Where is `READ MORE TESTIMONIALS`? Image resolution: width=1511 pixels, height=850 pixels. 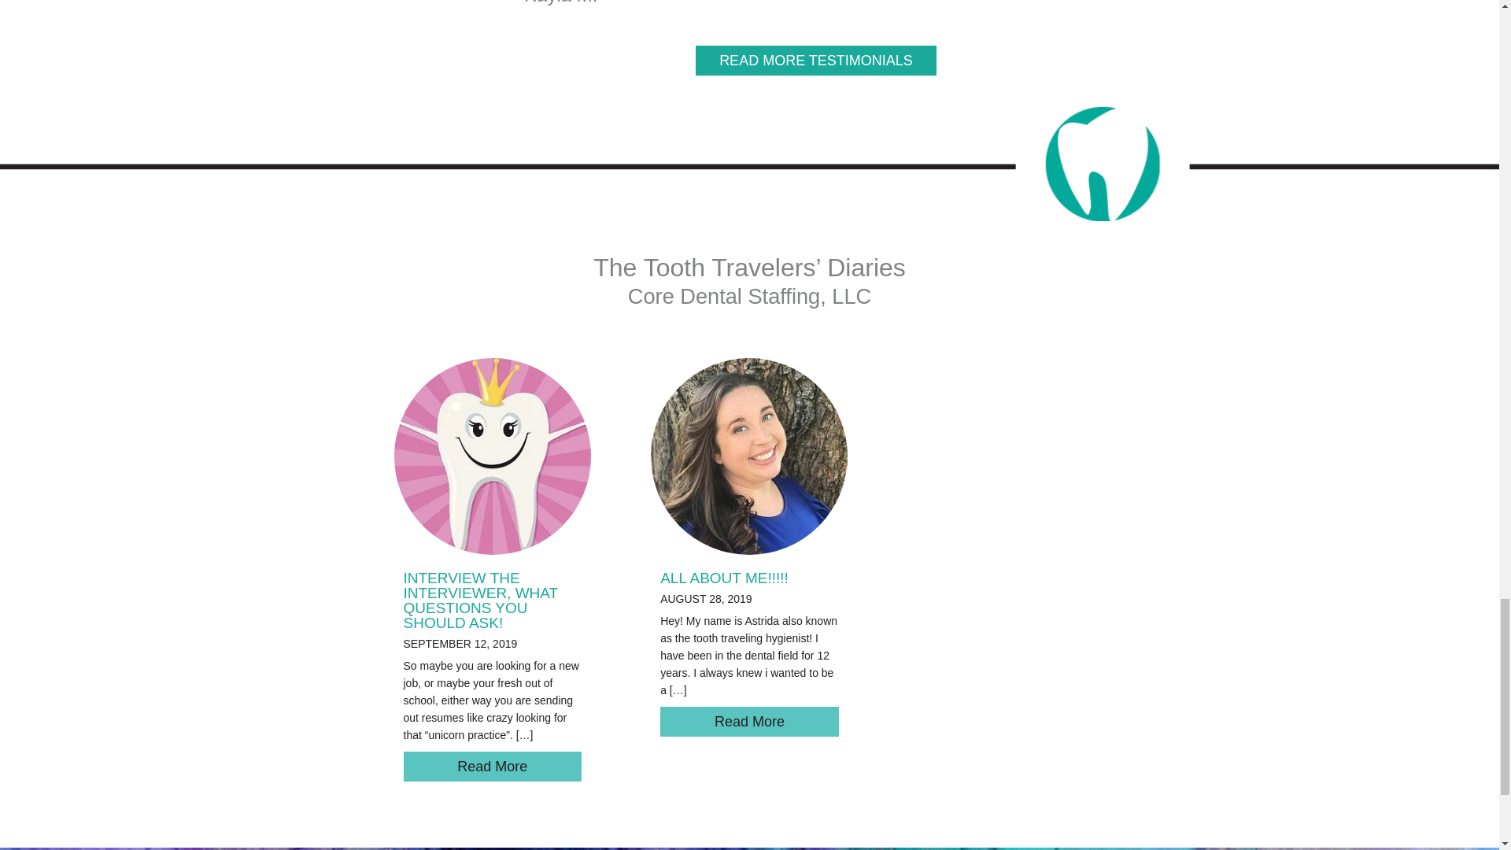
READ MORE TESTIMONIALS is located at coordinates (815, 61).